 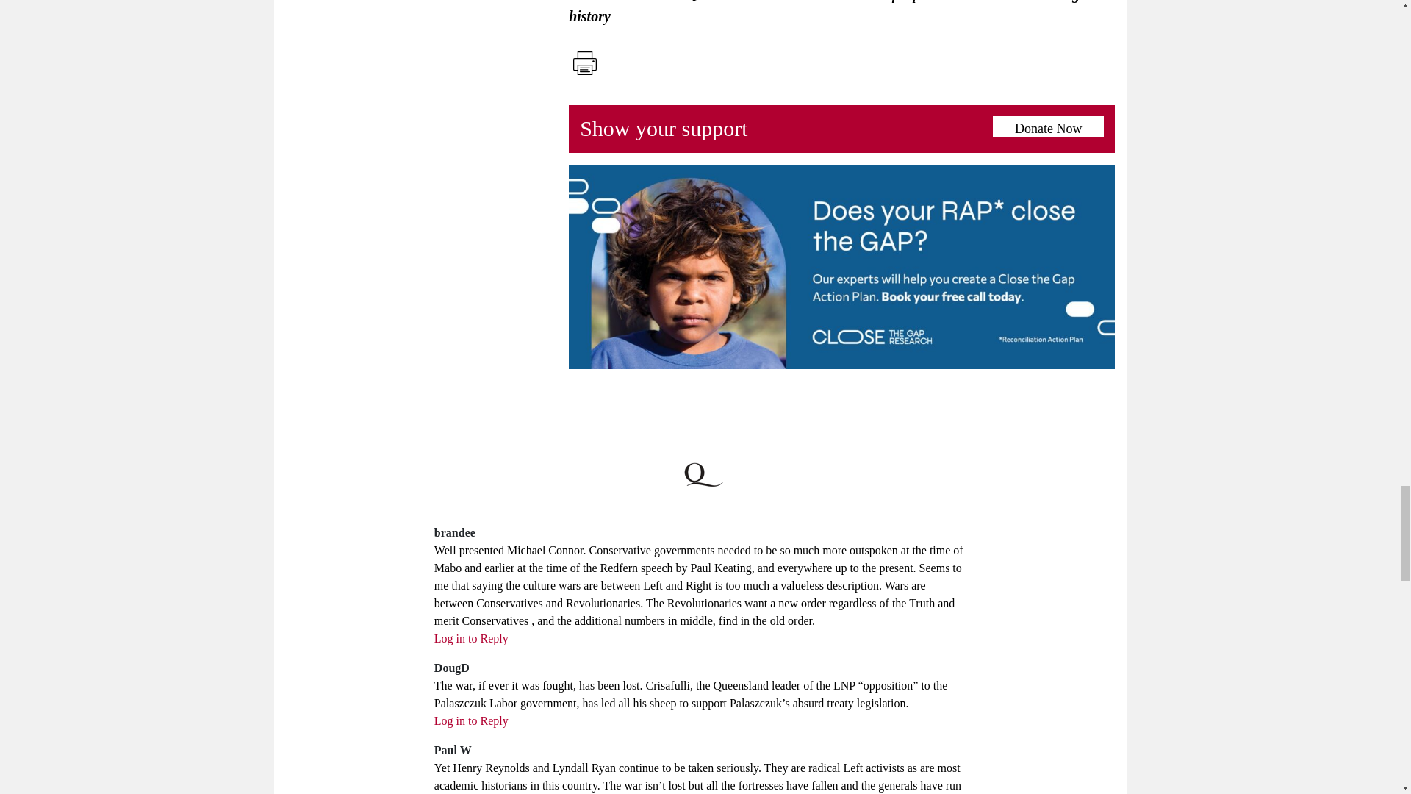 I want to click on Print article, so click(x=584, y=63).